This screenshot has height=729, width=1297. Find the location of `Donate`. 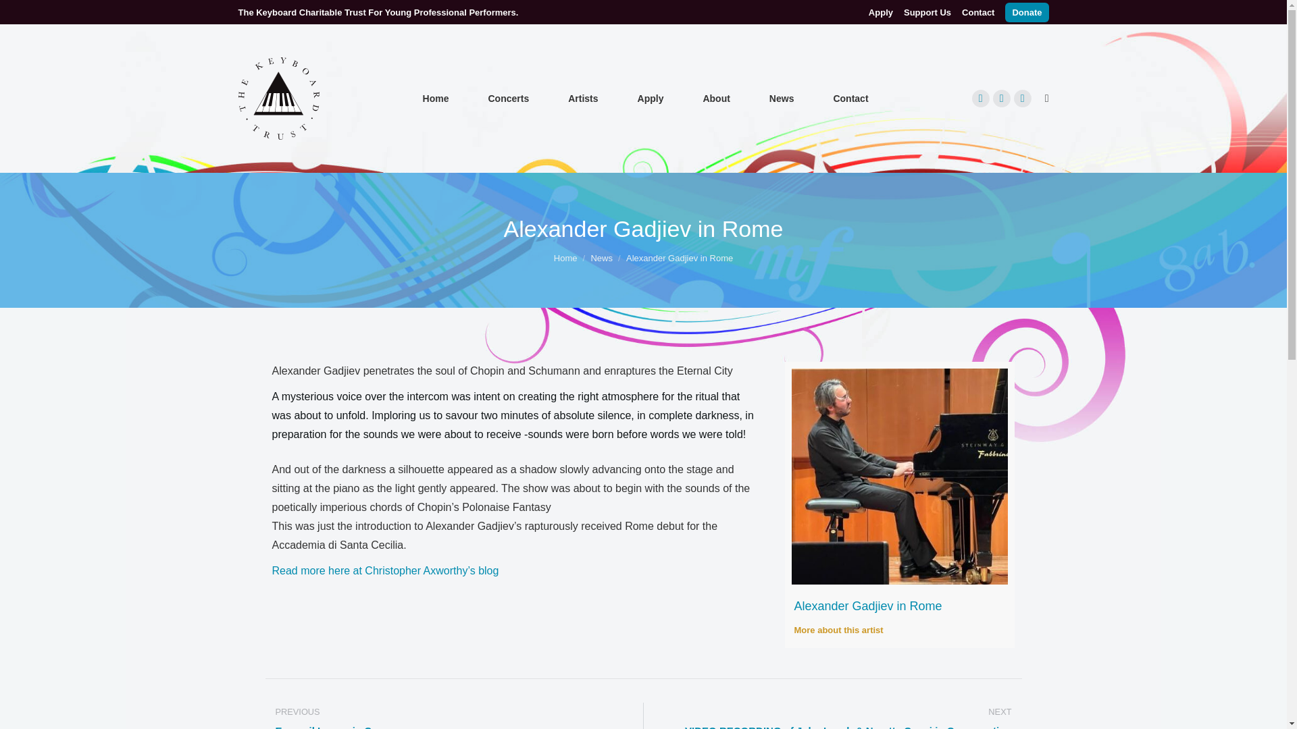

Donate is located at coordinates (1027, 12).